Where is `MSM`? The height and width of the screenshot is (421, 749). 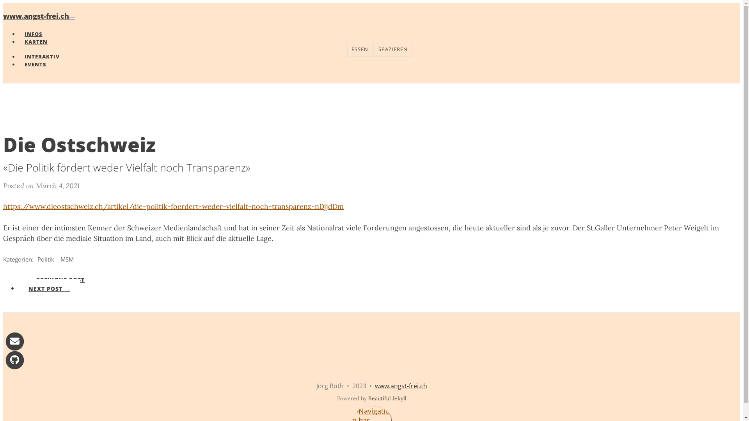 MSM is located at coordinates (67, 259).